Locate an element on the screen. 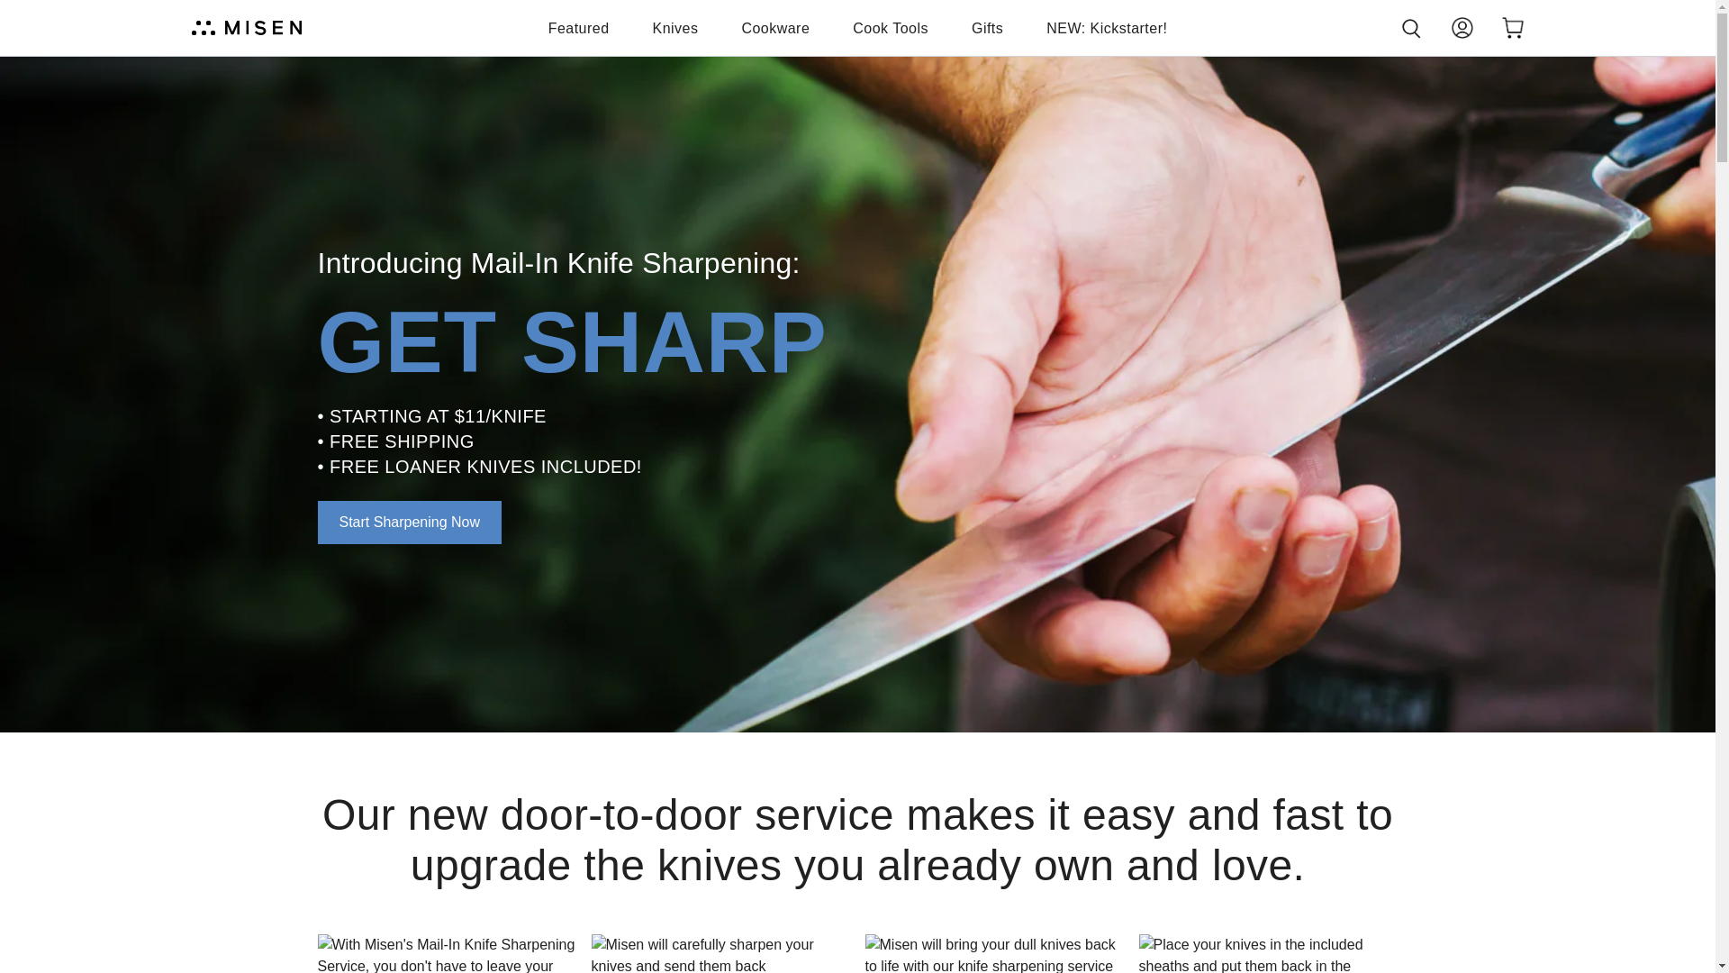  Knives is located at coordinates (675, 29).